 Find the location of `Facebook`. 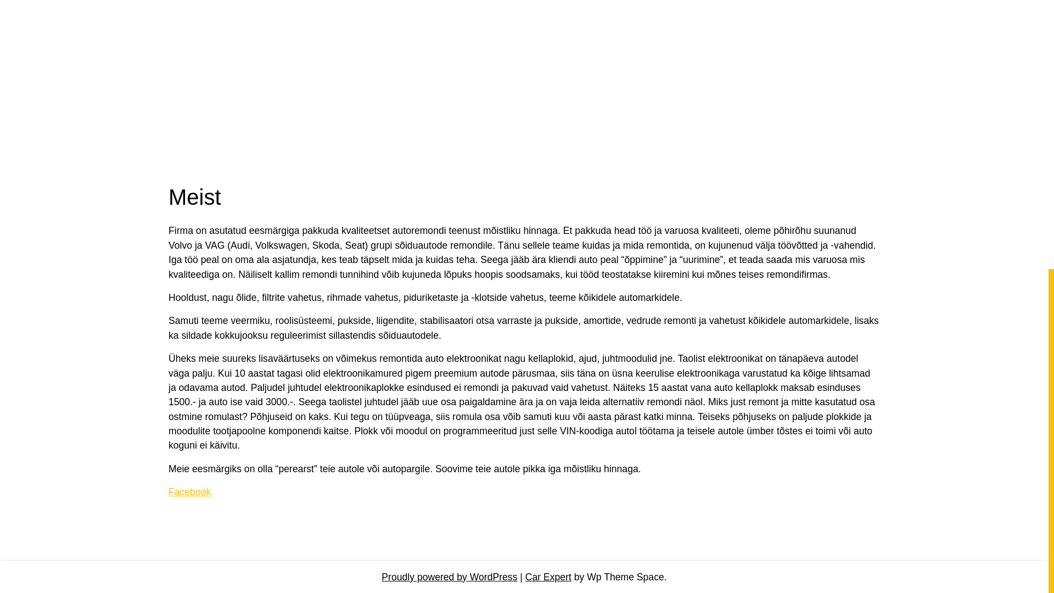

Facebook is located at coordinates (190, 492).